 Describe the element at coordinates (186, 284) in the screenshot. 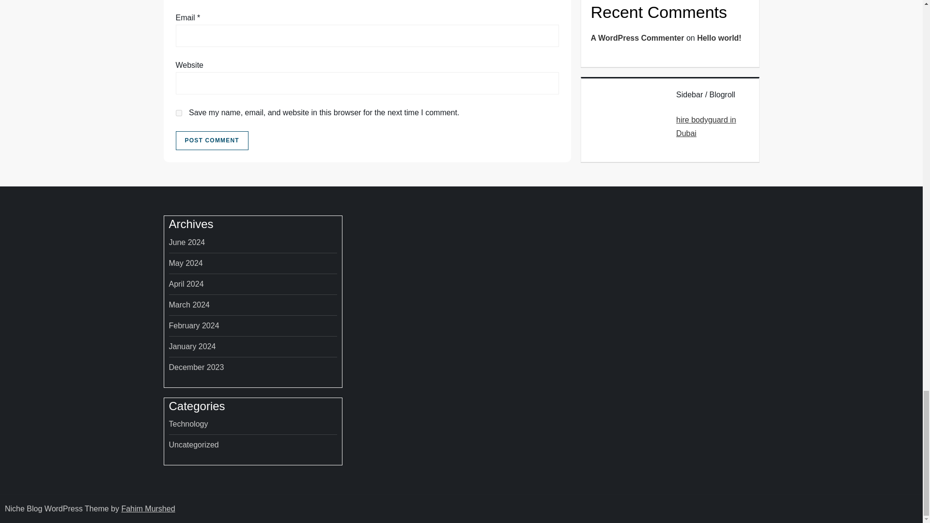

I see `April 2024` at that location.